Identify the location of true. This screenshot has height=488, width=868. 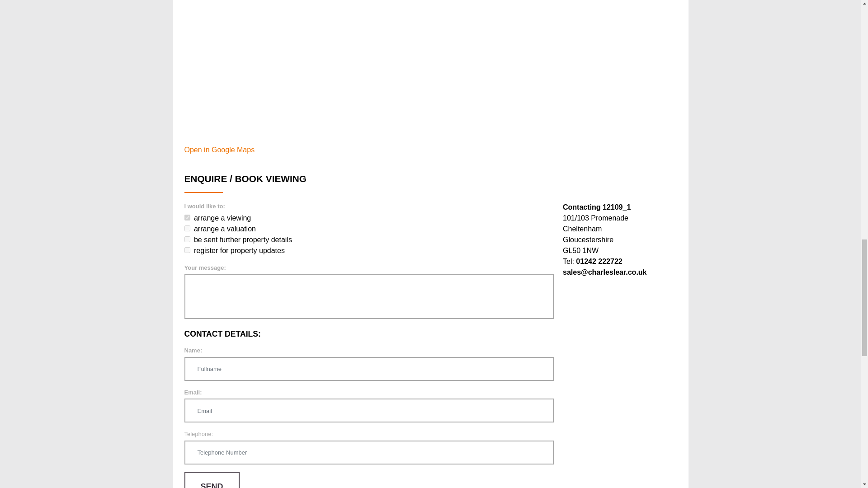
(187, 228).